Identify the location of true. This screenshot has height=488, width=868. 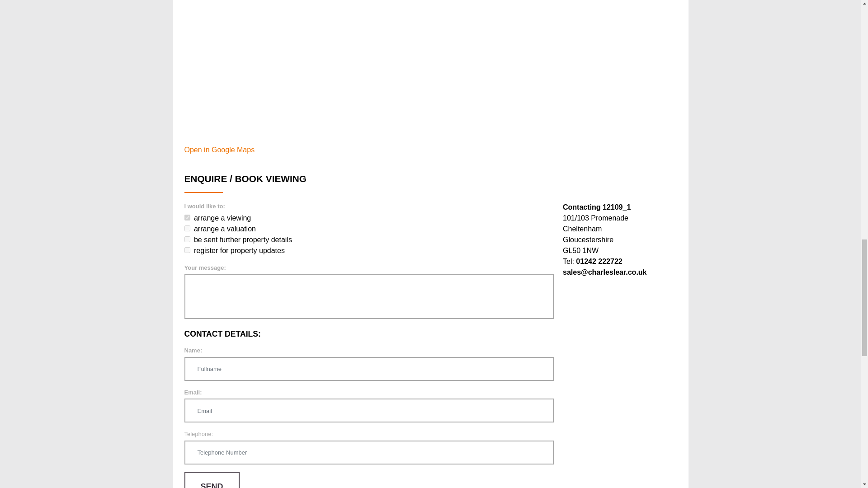
(187, 228).